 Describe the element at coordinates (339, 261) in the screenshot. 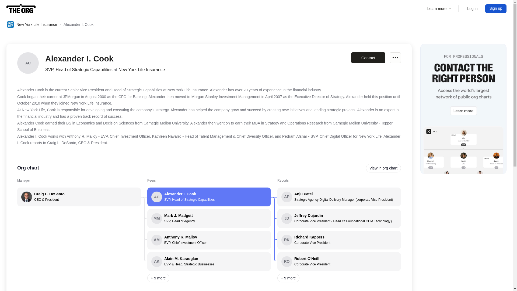

I see `Log in` at that location.